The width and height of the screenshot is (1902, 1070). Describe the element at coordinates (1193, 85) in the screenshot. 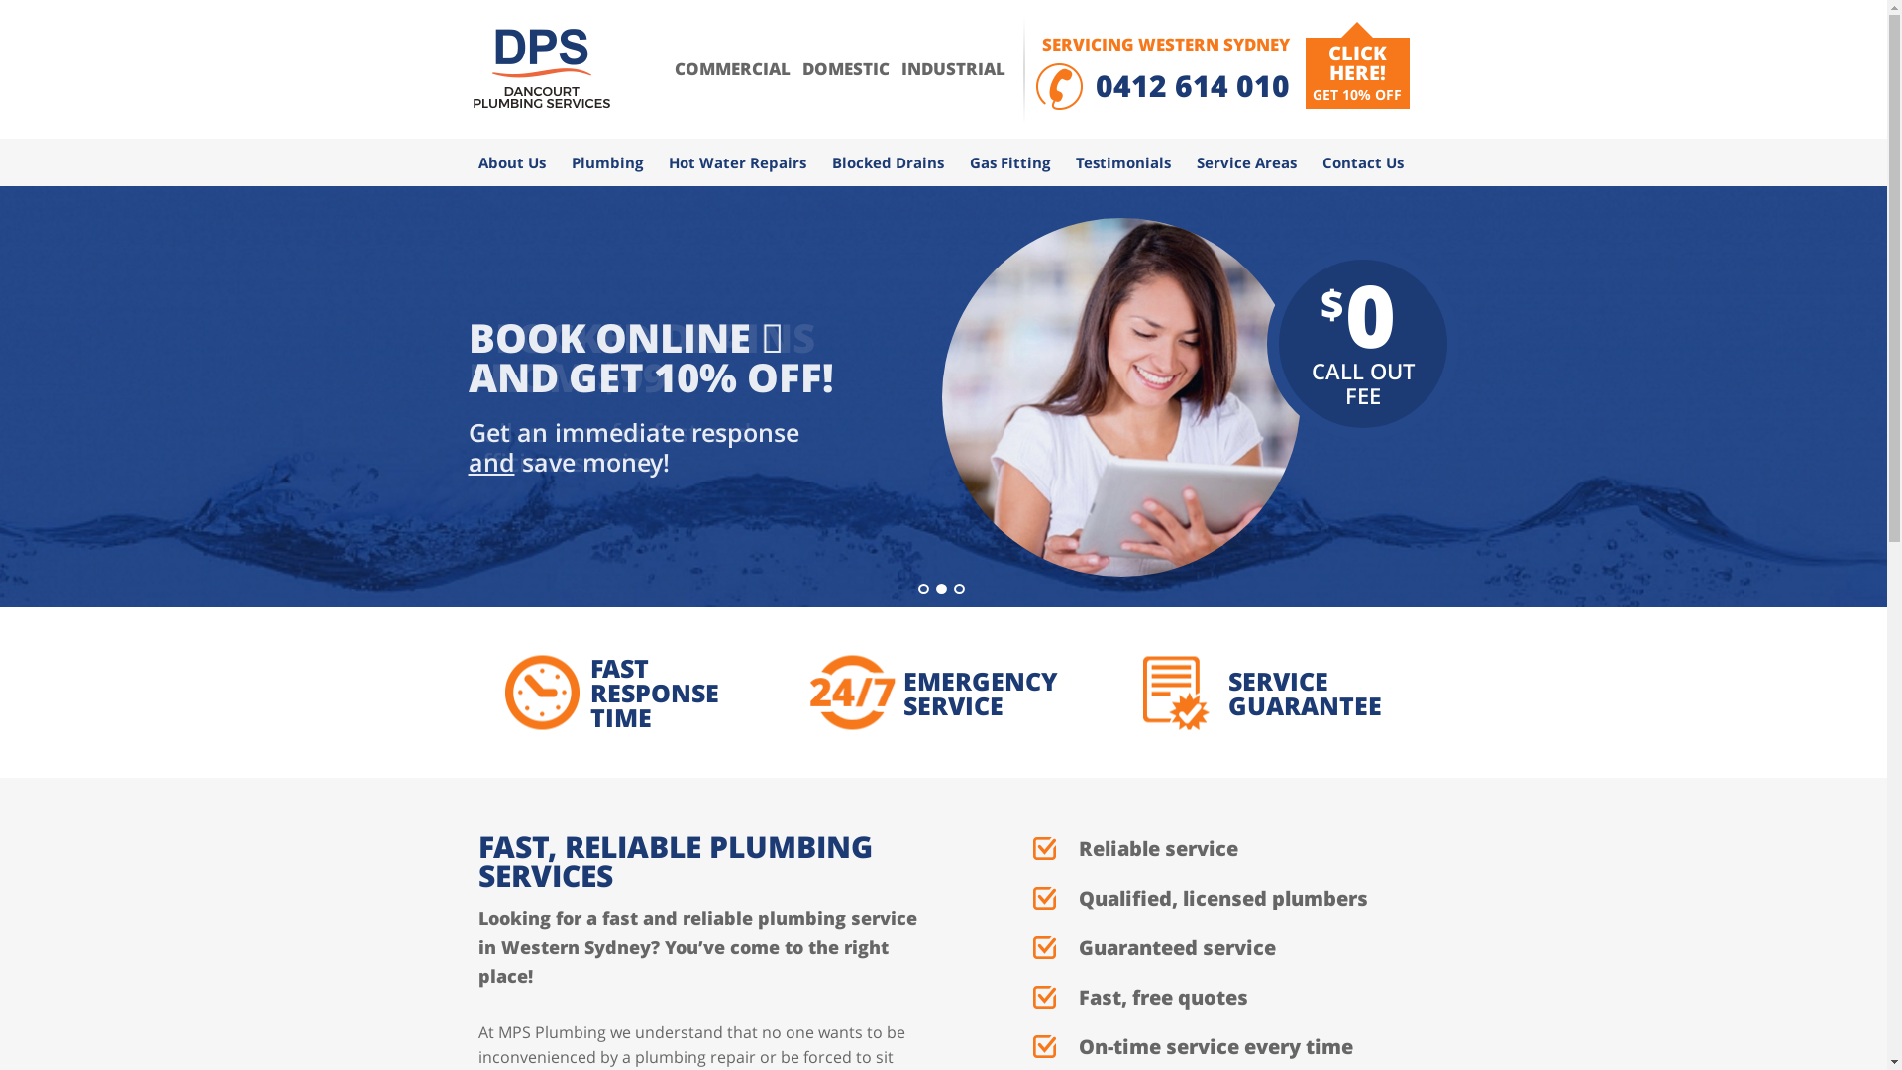

I see `0412 614 010` at that location.